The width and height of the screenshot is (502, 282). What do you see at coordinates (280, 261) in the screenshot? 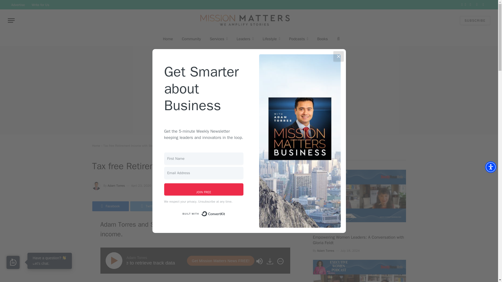
I see `More` at bounding box center [280, 261].